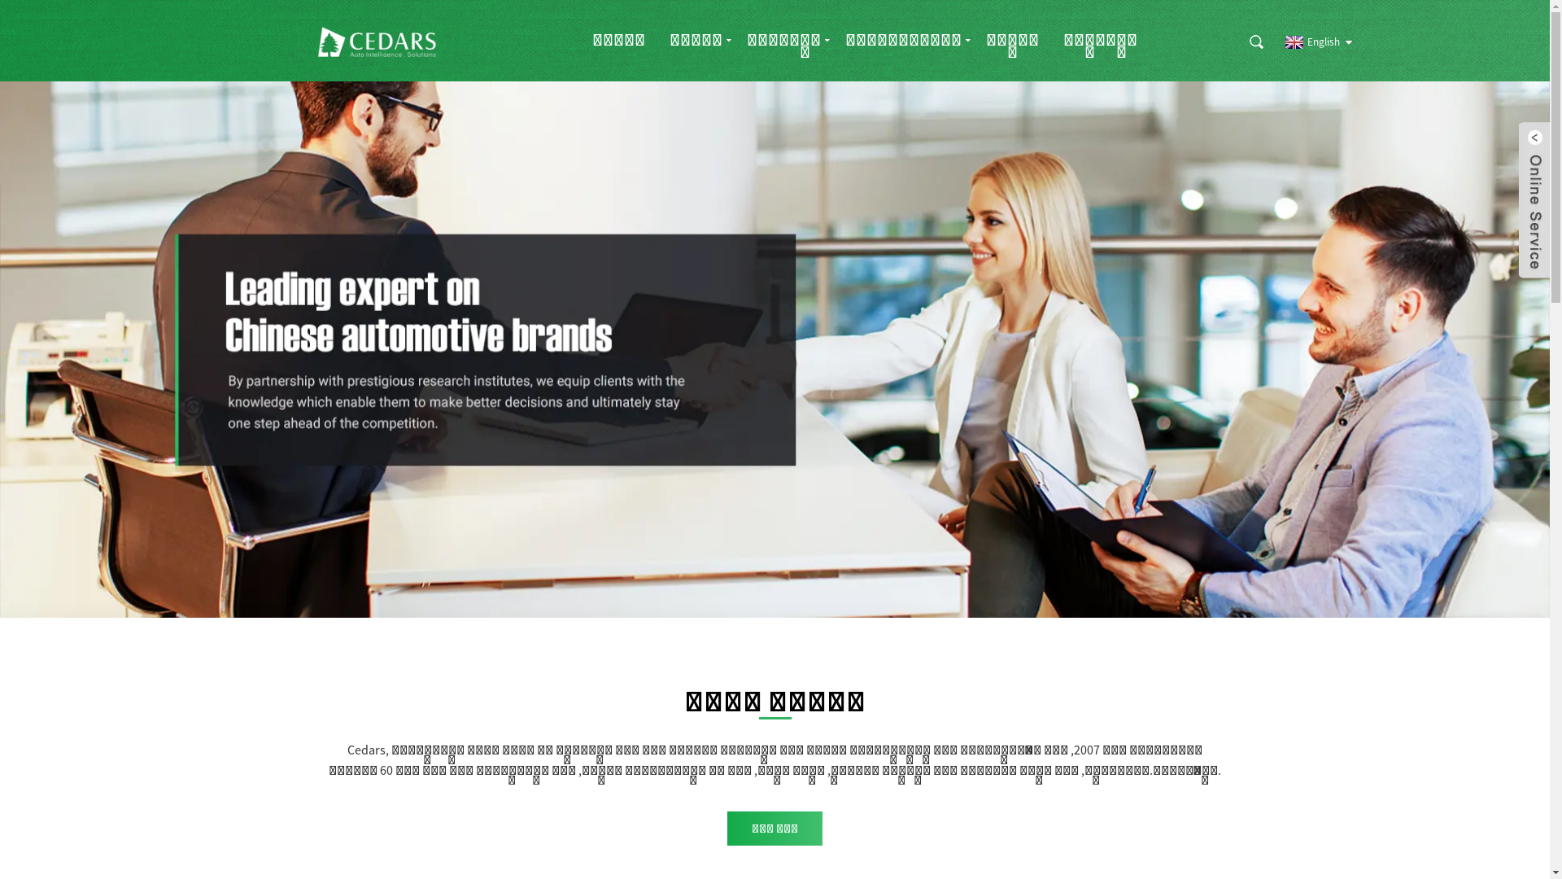 The image size is (1562, 879). Describe the element at coordinates (1310, 42) in the screenshot. I see `English` at that location.